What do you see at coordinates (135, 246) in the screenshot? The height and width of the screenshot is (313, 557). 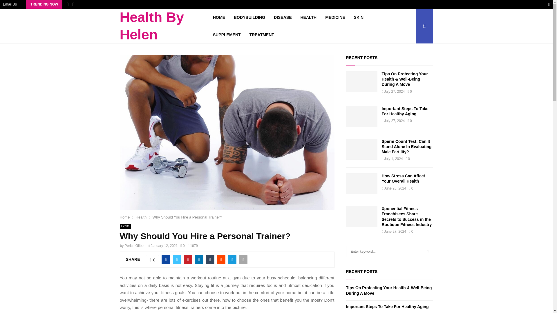 I see `Perico Gilbert` at bounding box center [135, 246].